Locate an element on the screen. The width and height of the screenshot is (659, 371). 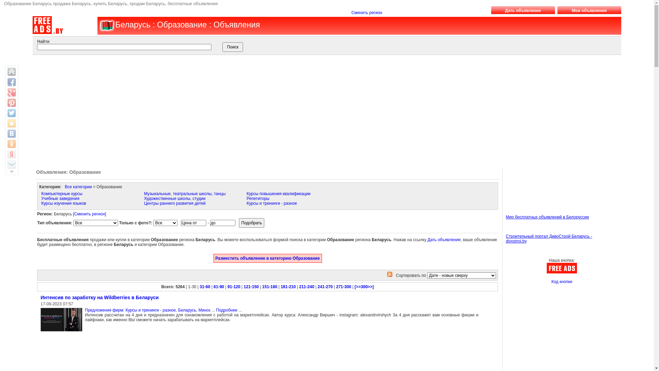
61-90 is located at coordinates (219, 287).